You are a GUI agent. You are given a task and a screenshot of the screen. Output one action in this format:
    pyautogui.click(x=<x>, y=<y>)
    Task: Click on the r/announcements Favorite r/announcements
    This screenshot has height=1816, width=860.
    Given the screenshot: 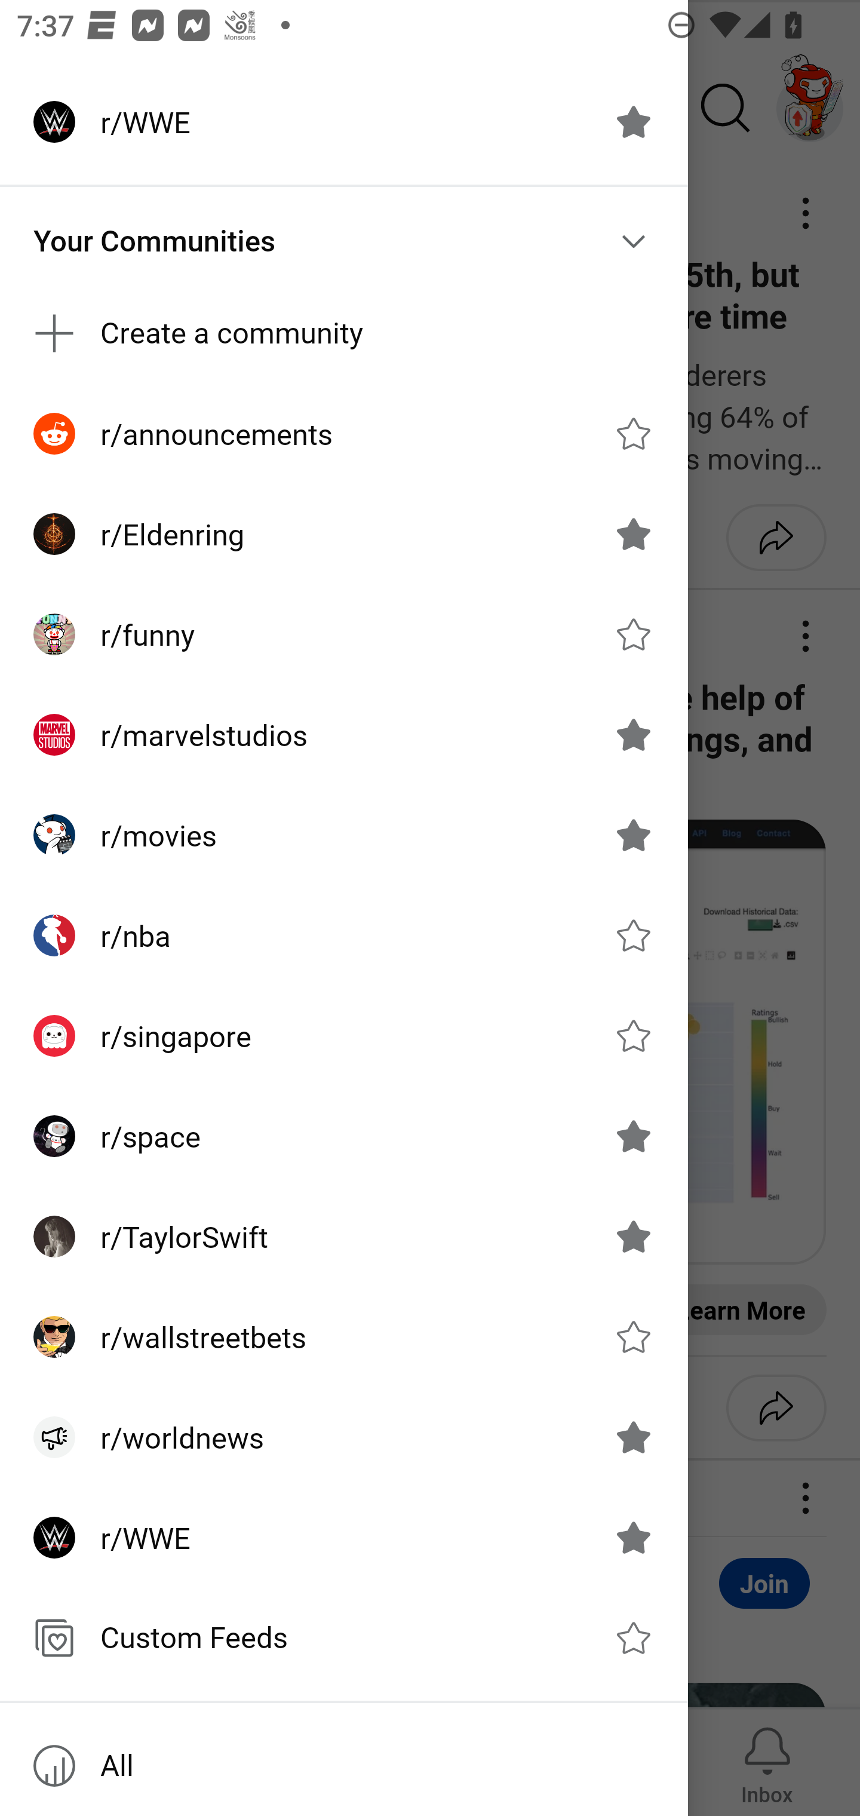 What is the action you would take?
    pyautogui.click(x=344, y=432)
    